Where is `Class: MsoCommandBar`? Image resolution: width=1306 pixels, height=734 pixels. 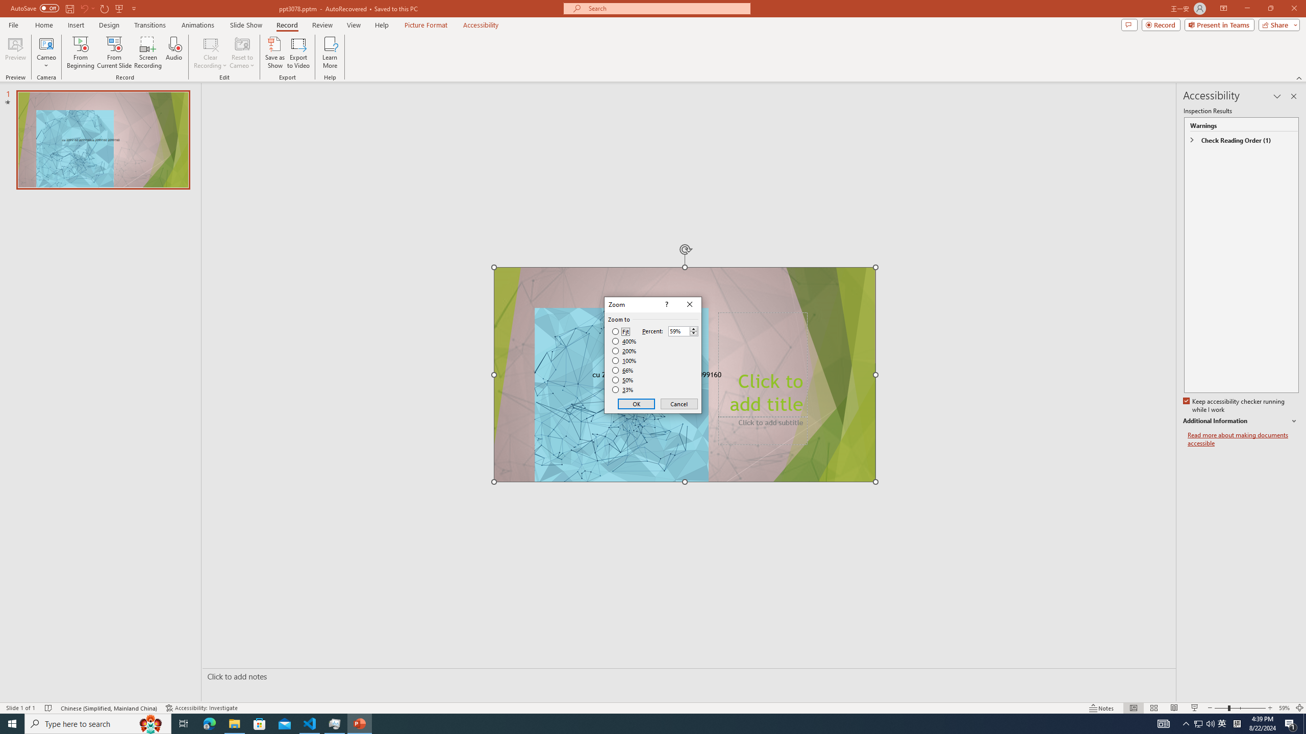
Class: MsoCommandBar is located at coordinates (209, 724).